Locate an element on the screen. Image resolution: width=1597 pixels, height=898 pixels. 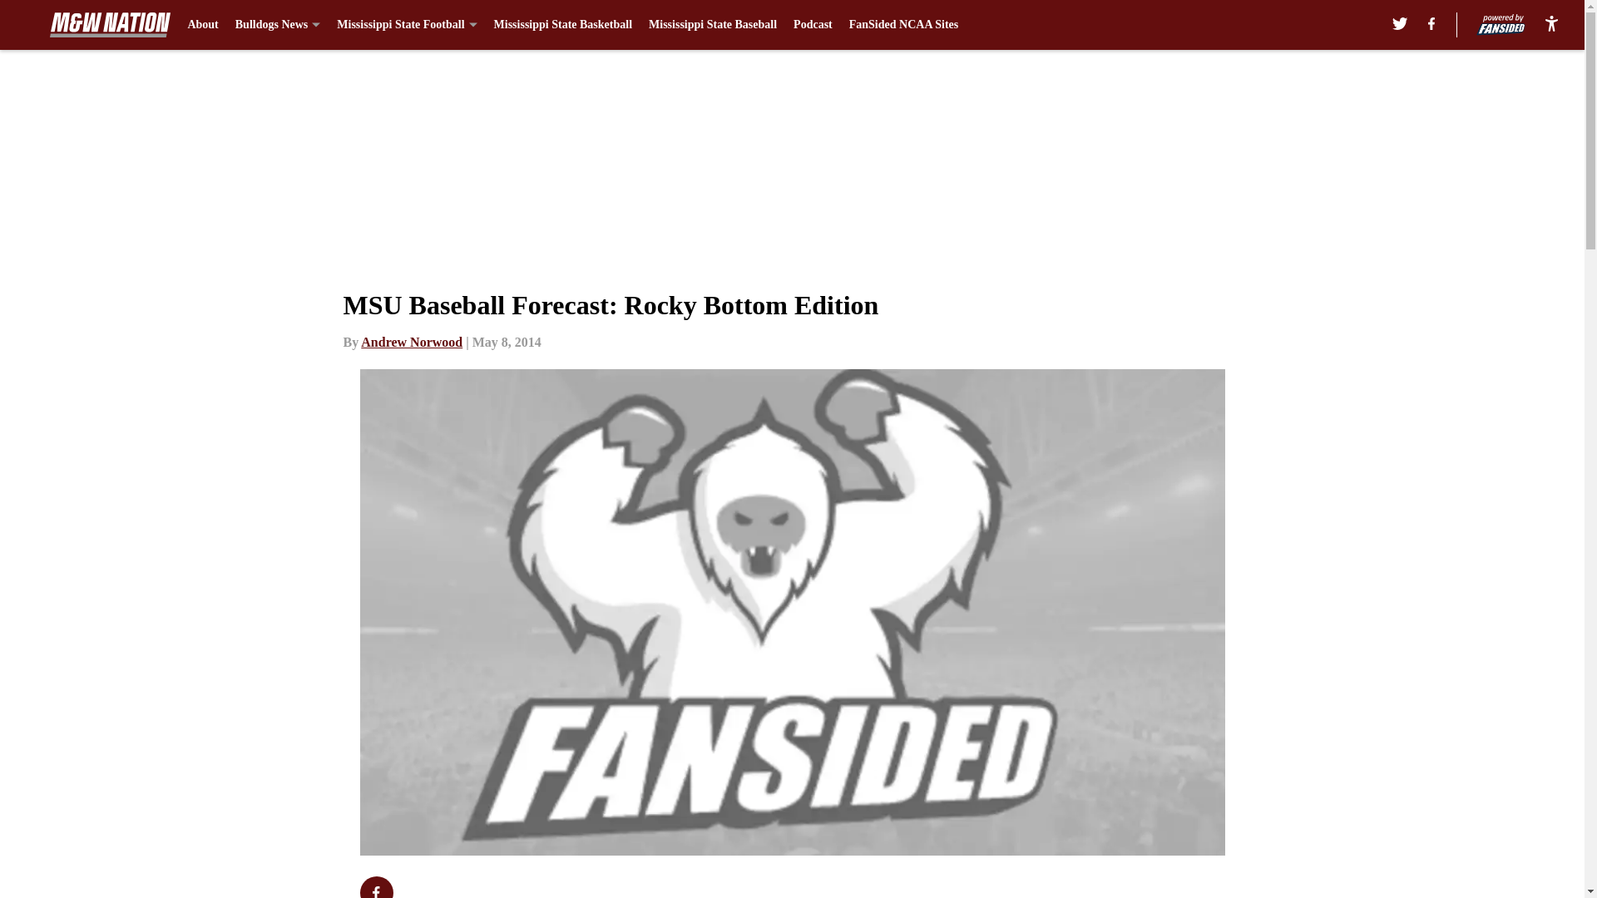
FanSided NCAA Sites is located at coordinates (903, 25).